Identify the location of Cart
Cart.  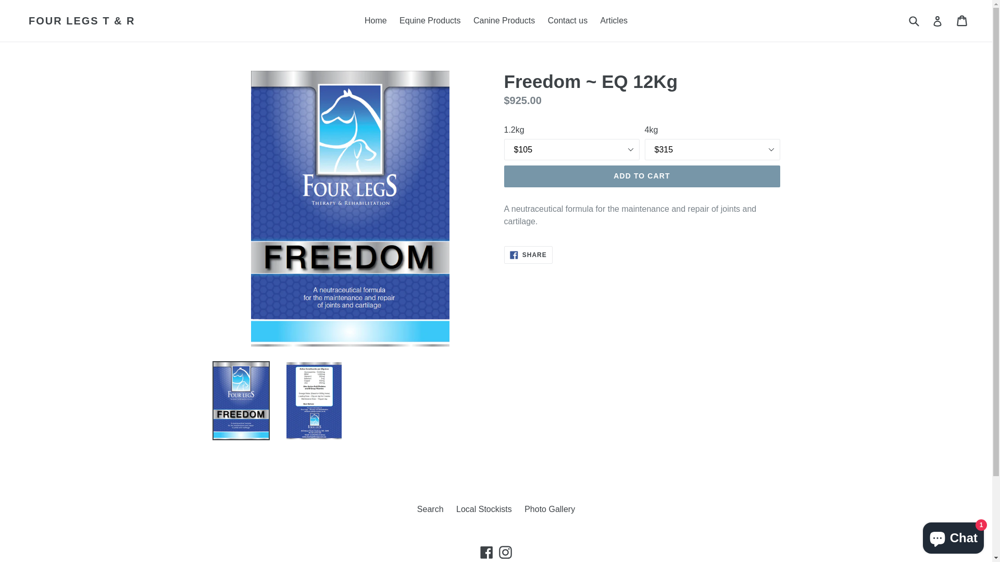
(963, 21).